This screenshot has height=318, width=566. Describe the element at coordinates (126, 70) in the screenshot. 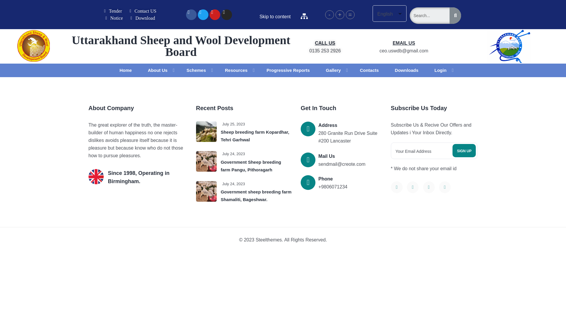

I see `Home` at that location.